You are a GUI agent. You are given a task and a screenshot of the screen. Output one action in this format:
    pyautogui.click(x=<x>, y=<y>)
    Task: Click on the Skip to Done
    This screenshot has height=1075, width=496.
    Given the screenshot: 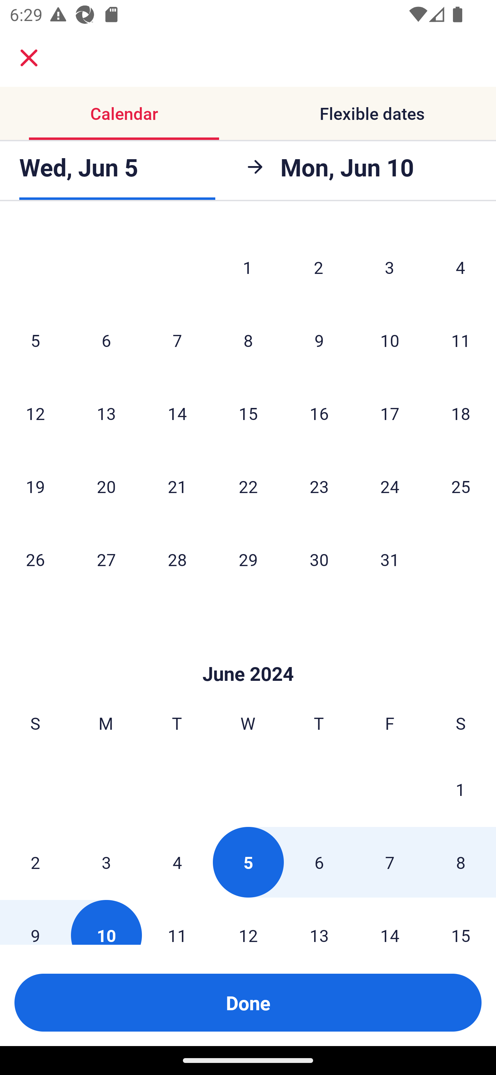 What is the action you would take?
    pyautogui.click(x=248, y=653)
    